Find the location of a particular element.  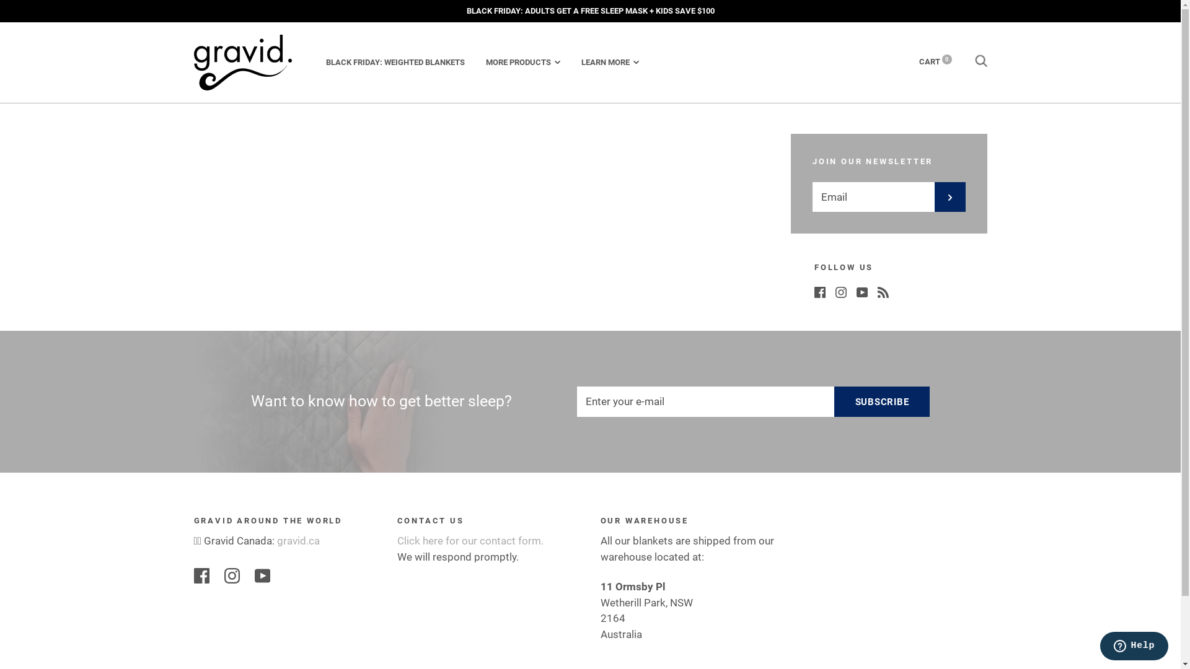

Instagram is located at coordinates (232, 575).